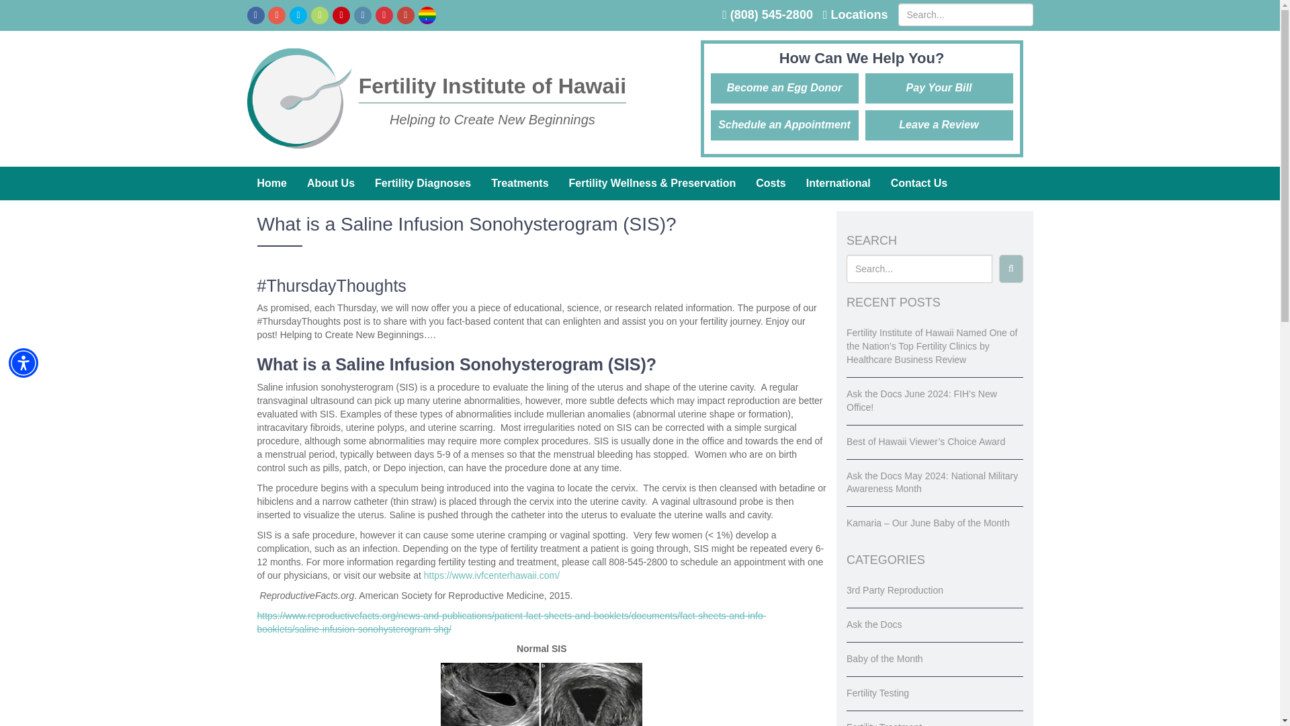 The width and height of the screenshot is (1290, 726). What do you see at coordinates (939, 89) in the screenshot?
I see `Pay Your Bill` at bounding box center [939, 89].